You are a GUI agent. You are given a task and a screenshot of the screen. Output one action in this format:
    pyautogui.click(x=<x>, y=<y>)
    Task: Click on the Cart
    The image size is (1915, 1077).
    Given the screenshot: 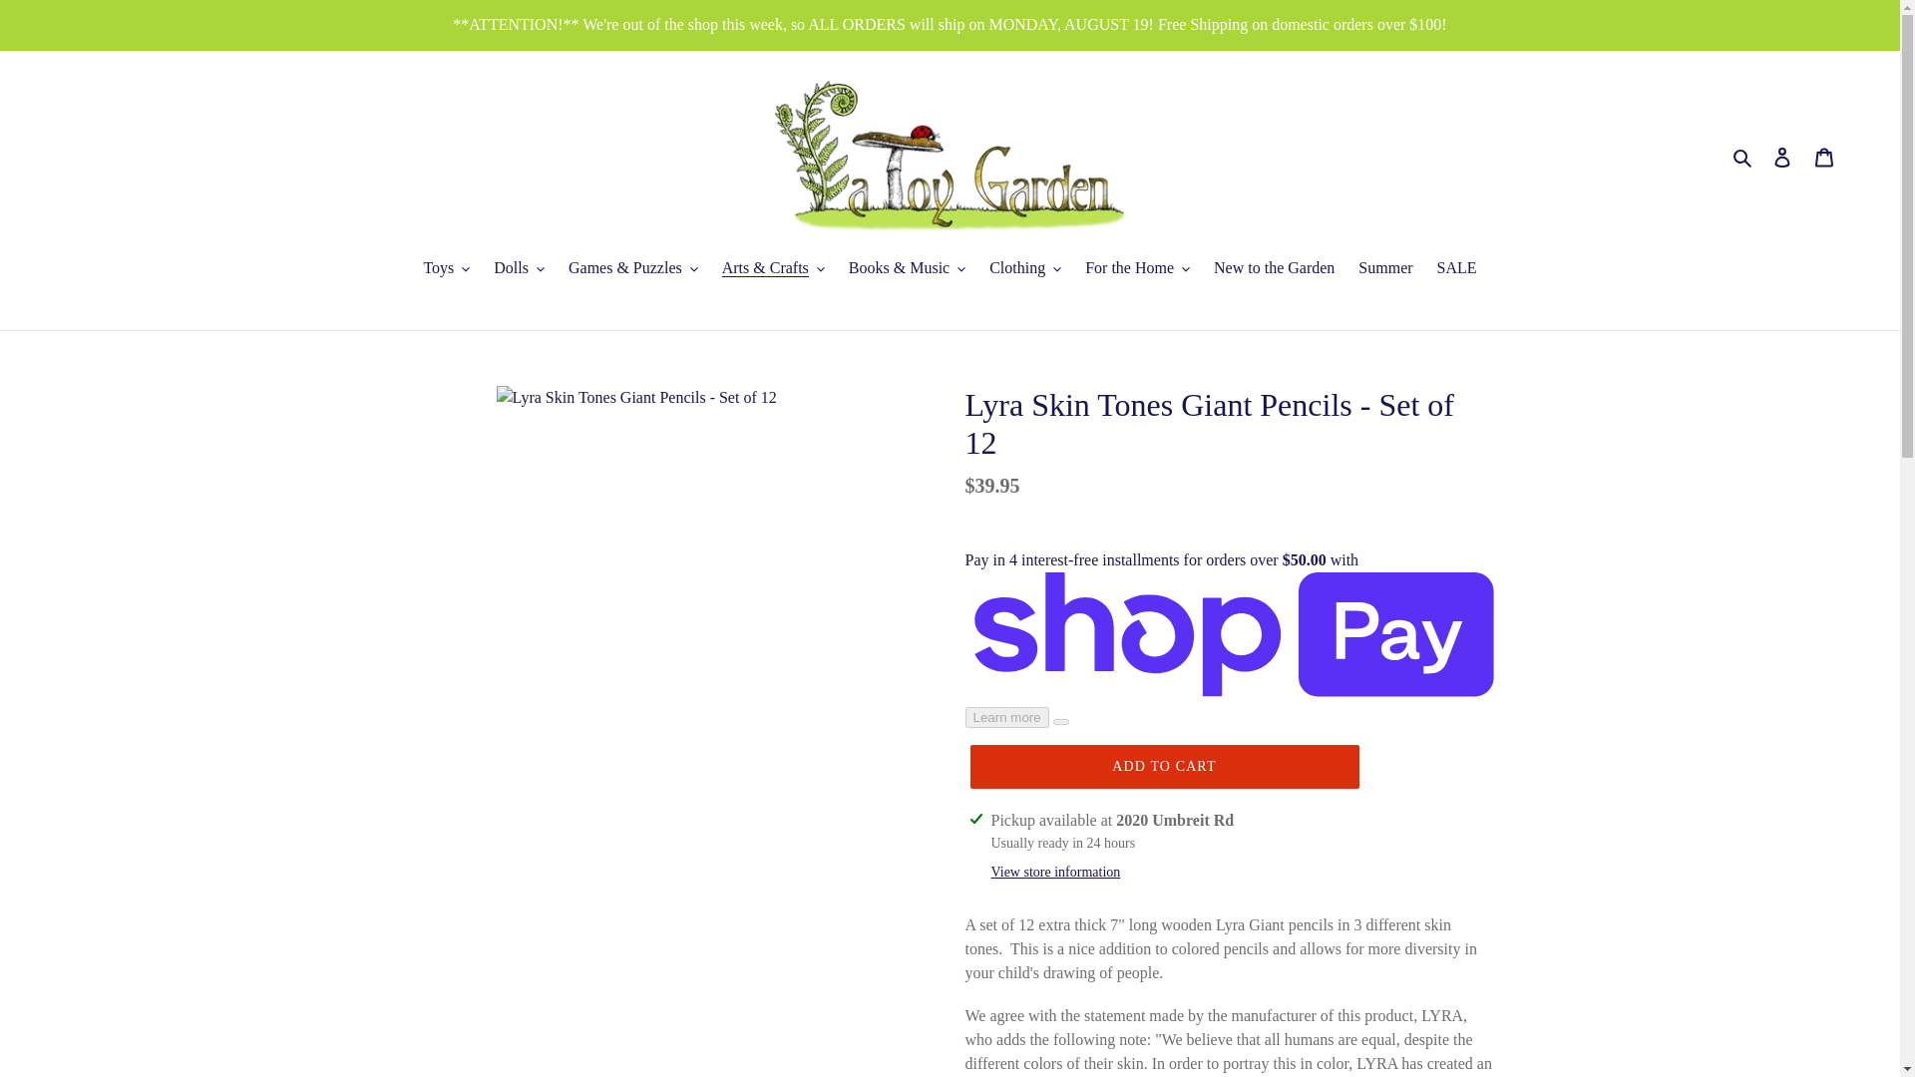 What is the action you would take?
    pyautogui.click(x=1824, y=156)
    